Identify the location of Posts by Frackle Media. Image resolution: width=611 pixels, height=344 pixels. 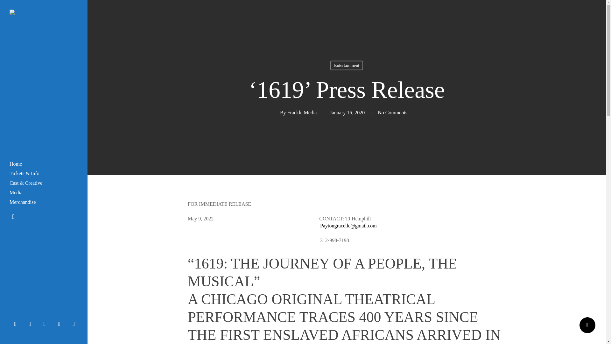
(302, 112).